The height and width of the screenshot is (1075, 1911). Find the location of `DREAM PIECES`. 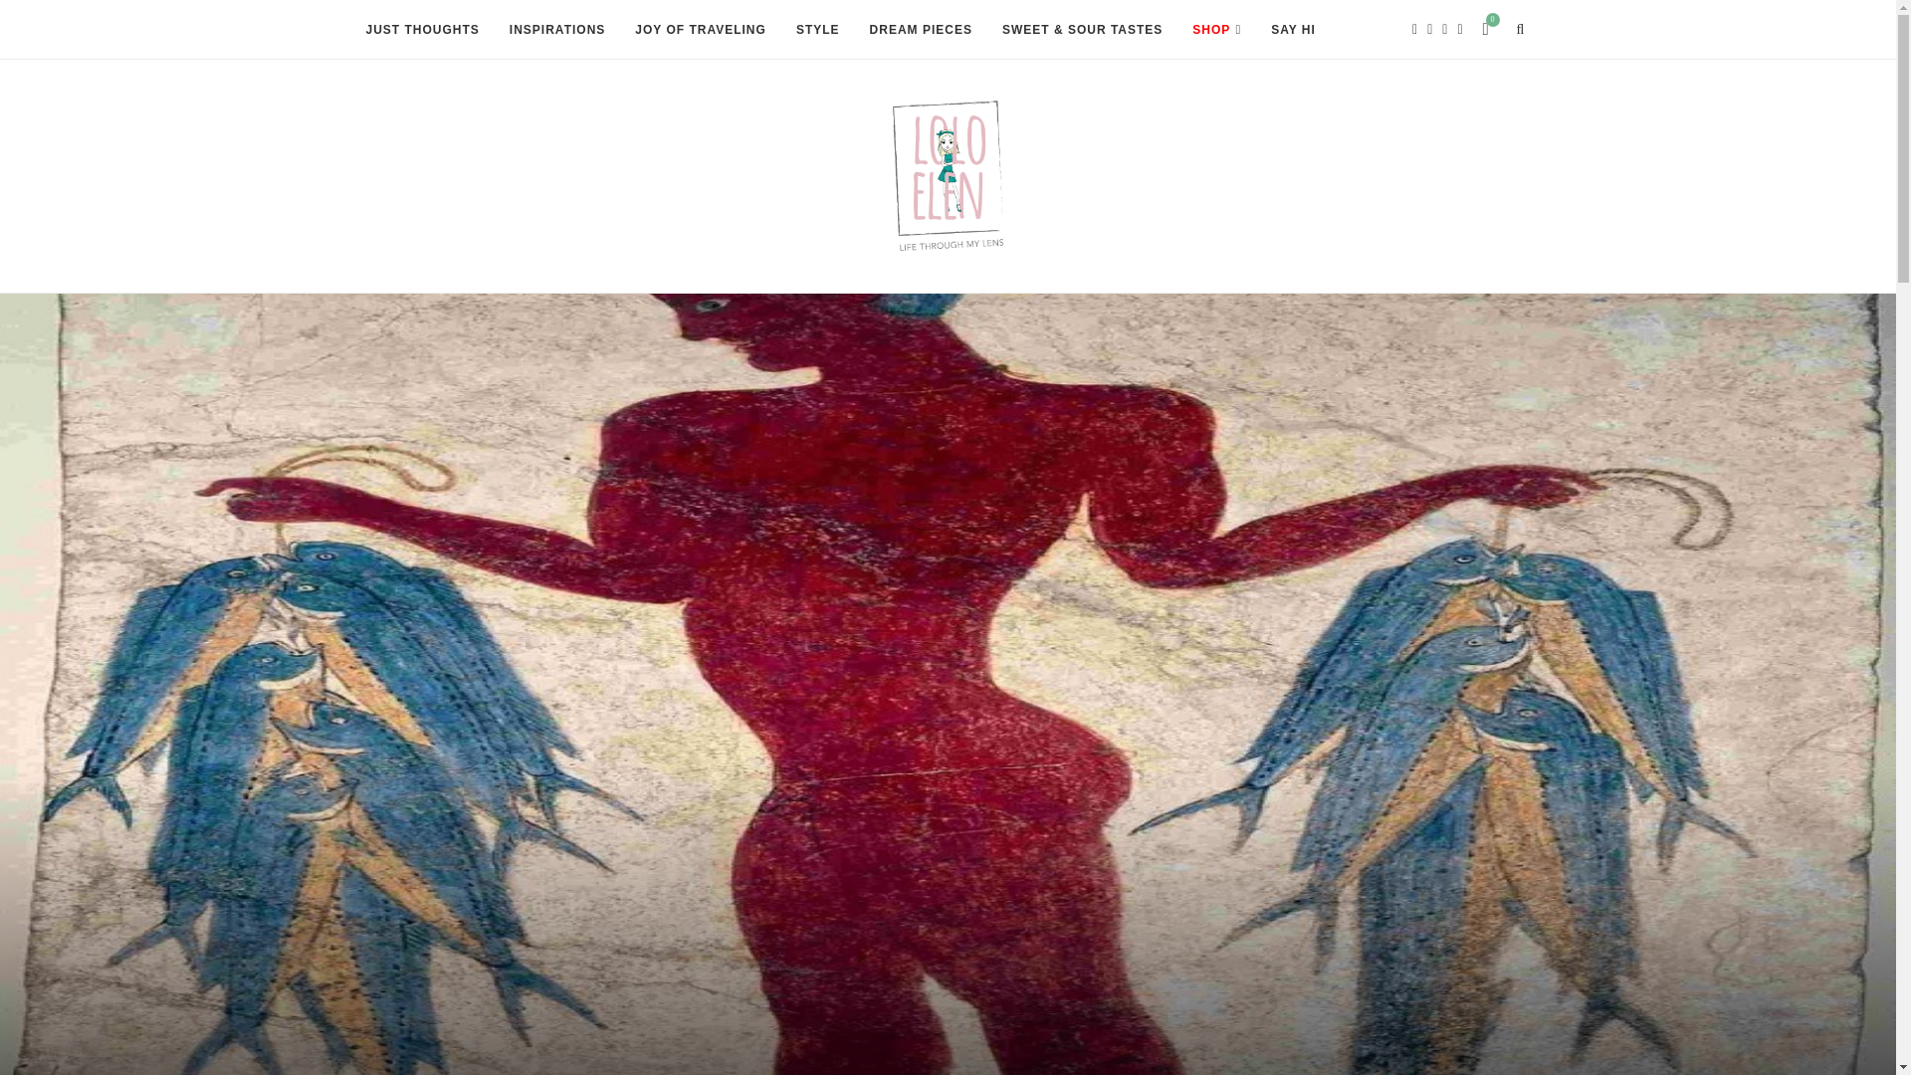

DREAM PIECES is located at coordinates (921, 30).